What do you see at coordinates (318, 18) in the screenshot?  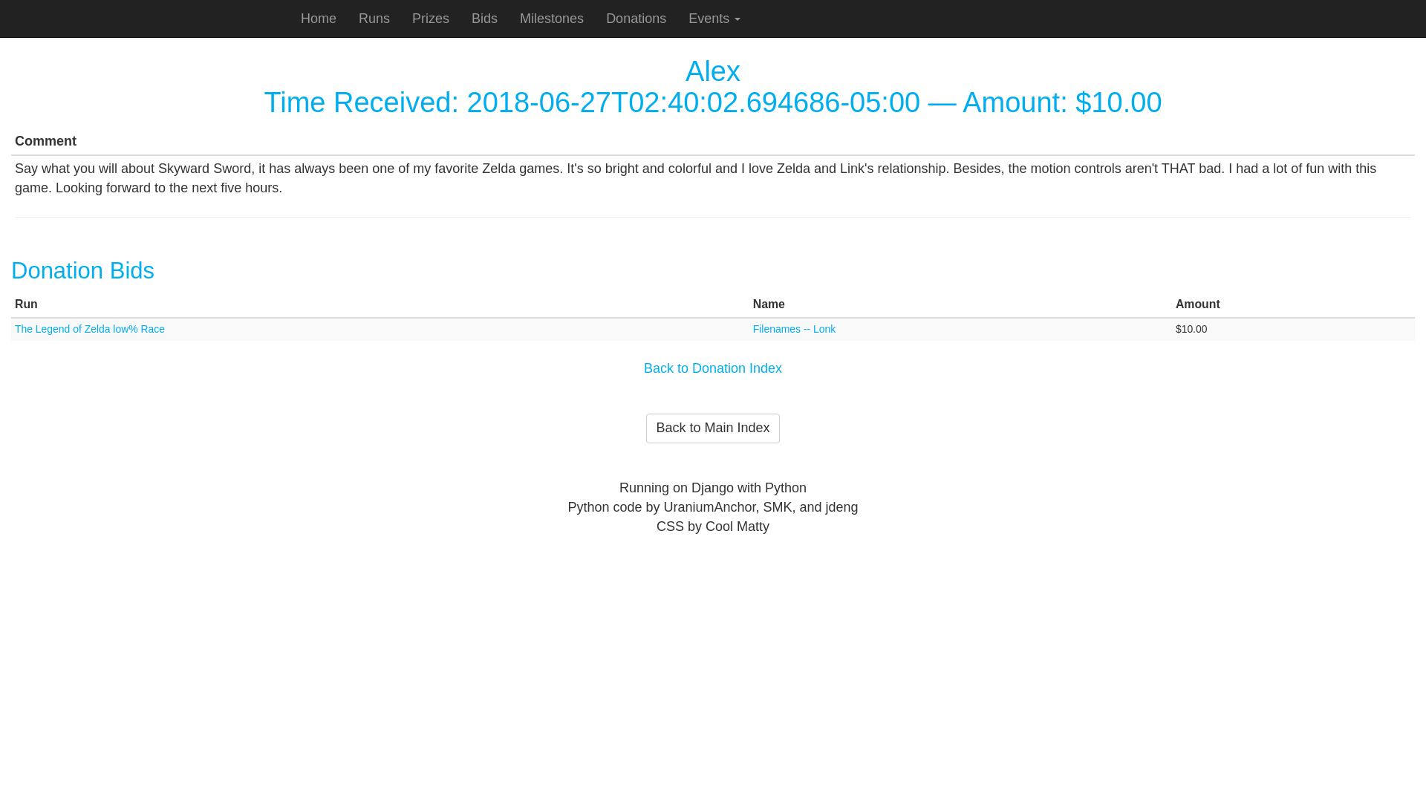 I see `Home` at bounding box center [318, 18].